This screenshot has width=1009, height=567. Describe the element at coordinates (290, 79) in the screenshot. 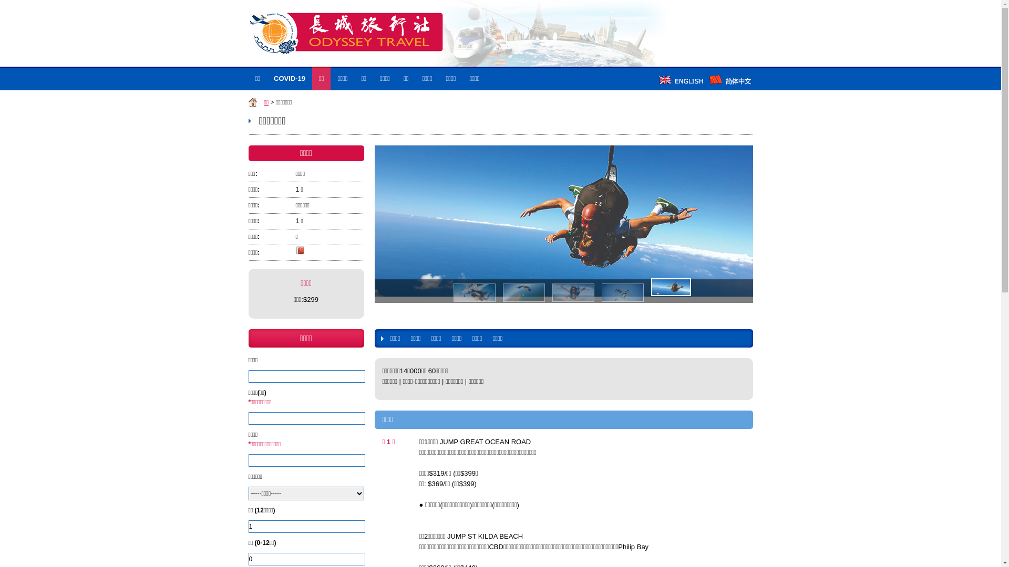

I see `COVID-19` at that location.